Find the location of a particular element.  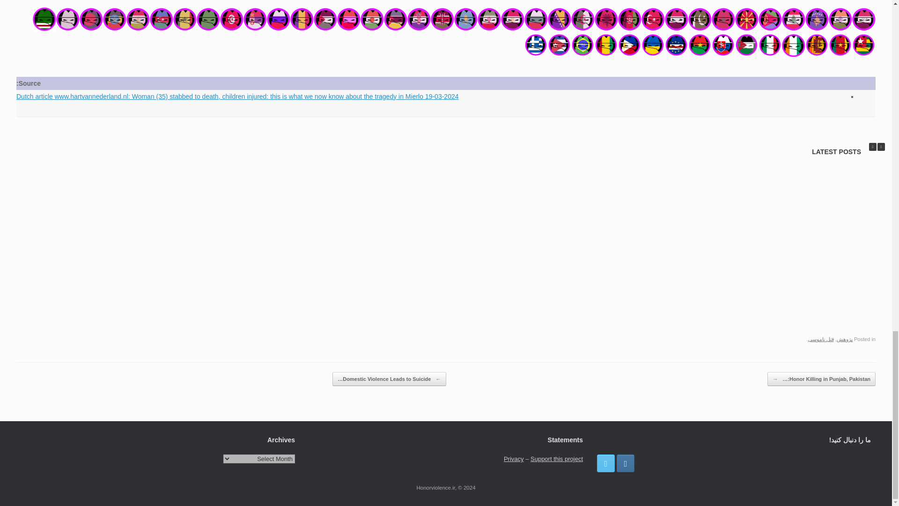

Iraqi perpetrator is located at coordinates (864, 19).